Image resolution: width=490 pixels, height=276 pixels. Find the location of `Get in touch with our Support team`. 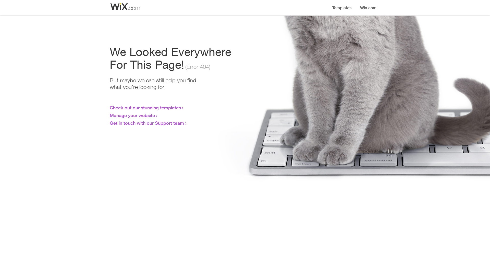

Get in touch with our Support team is located at coordinates (147, 123).